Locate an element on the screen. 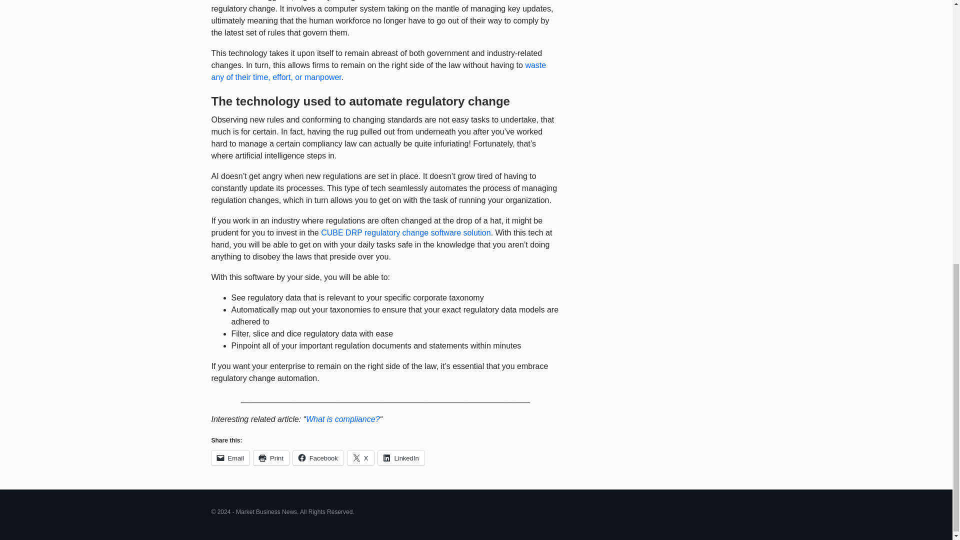 The height and width of the screenshot is (540, 960). X is located at coordinates (361, 457).